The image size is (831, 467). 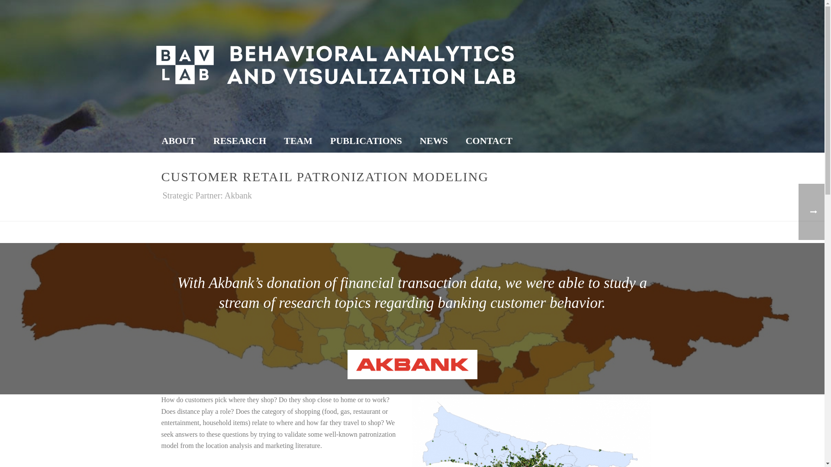 I want to click on BEHAVIORAL ANALYTICS, so click(x=500, y=213).